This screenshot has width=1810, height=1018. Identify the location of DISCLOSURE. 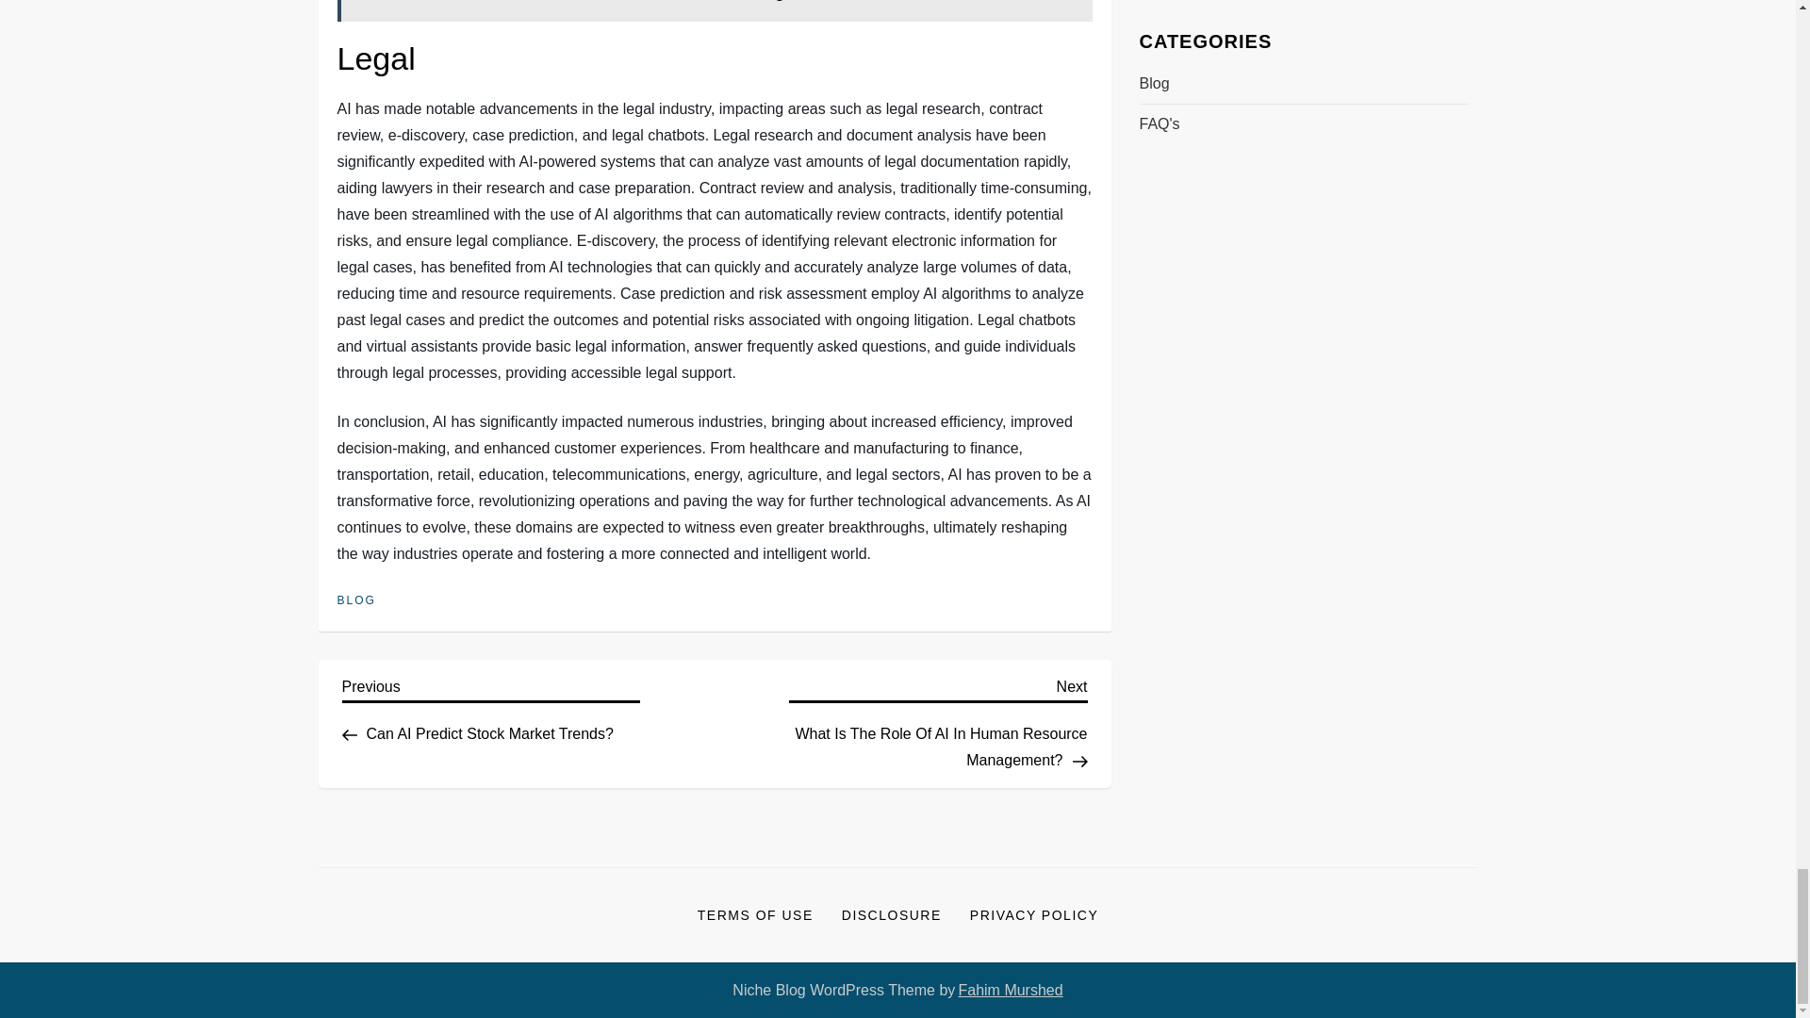
(755, 914).